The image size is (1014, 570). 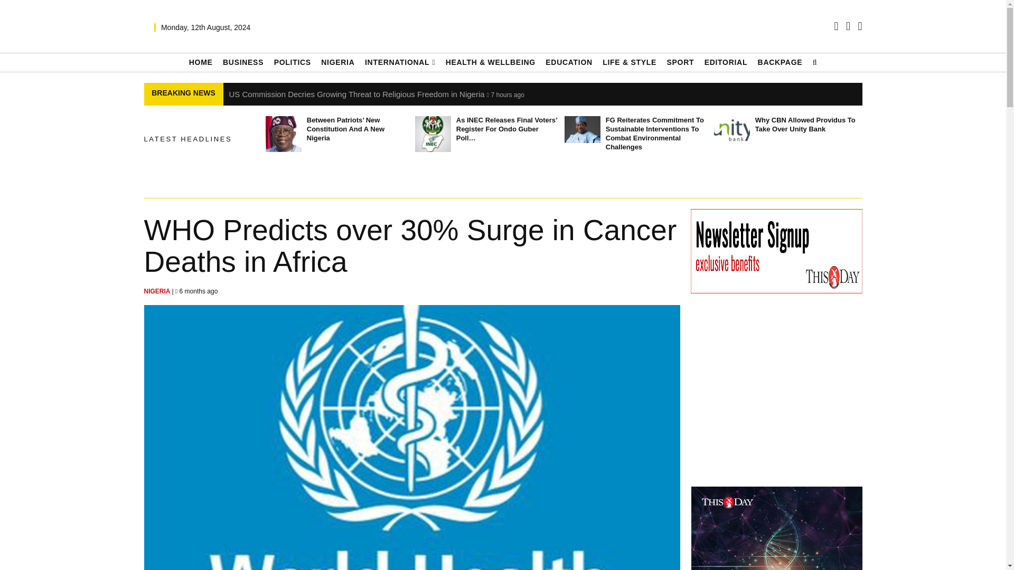 What do you see at coordinates (337, 62) in the screenshot?
I see `NIGERIA` at bounding box center [337, 62].